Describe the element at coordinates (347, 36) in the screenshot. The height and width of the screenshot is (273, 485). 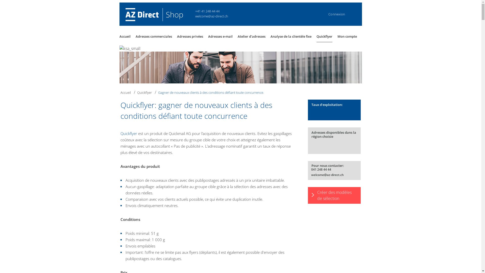
I see `Mon compte` at that location.